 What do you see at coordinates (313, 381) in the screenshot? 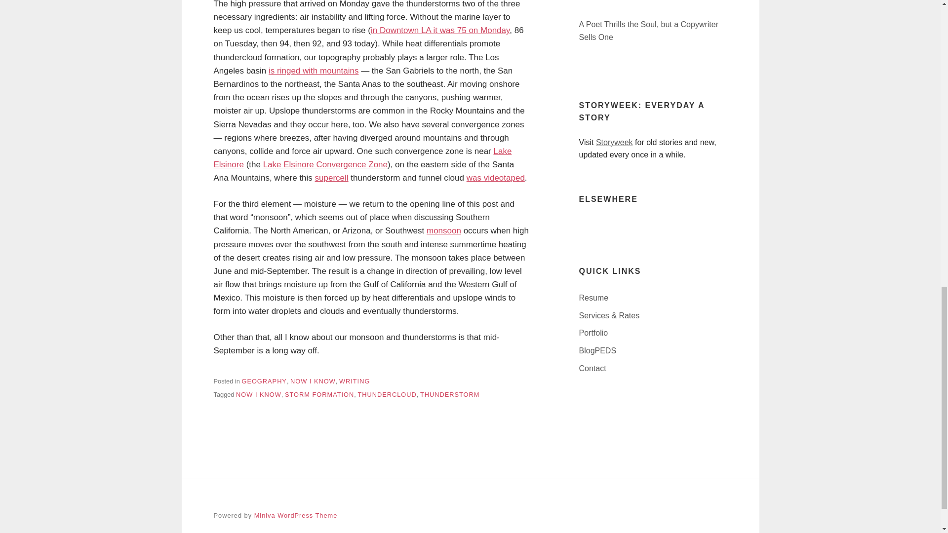
I see `NOW I KNOW` at bounding box center [313, 381].